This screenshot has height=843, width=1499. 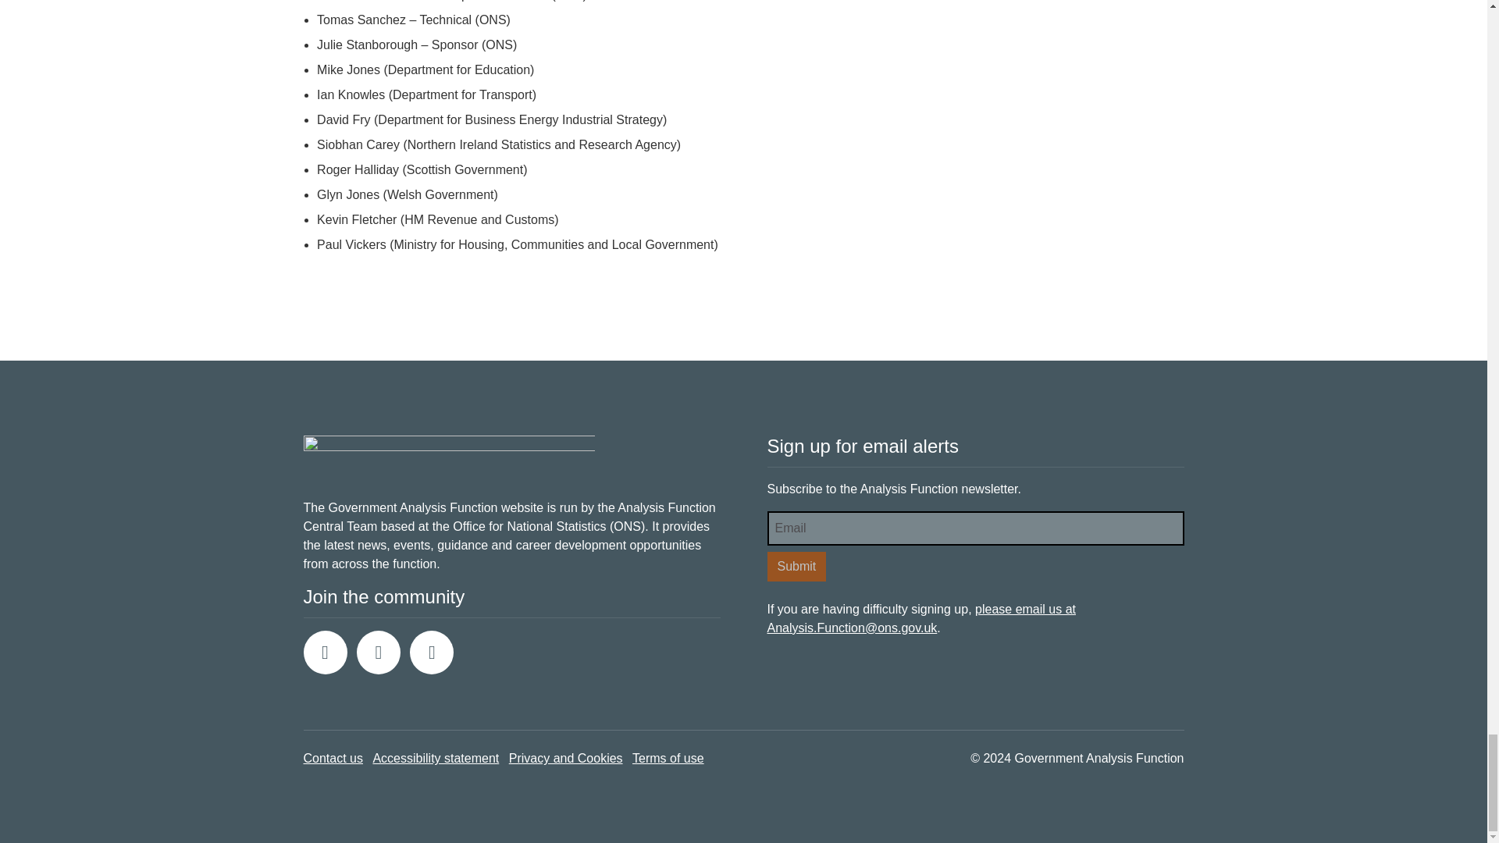 What do you see at coordinates (324, 653) in the screenshot?
I see `Twitter` at bounding box center [324, 653].